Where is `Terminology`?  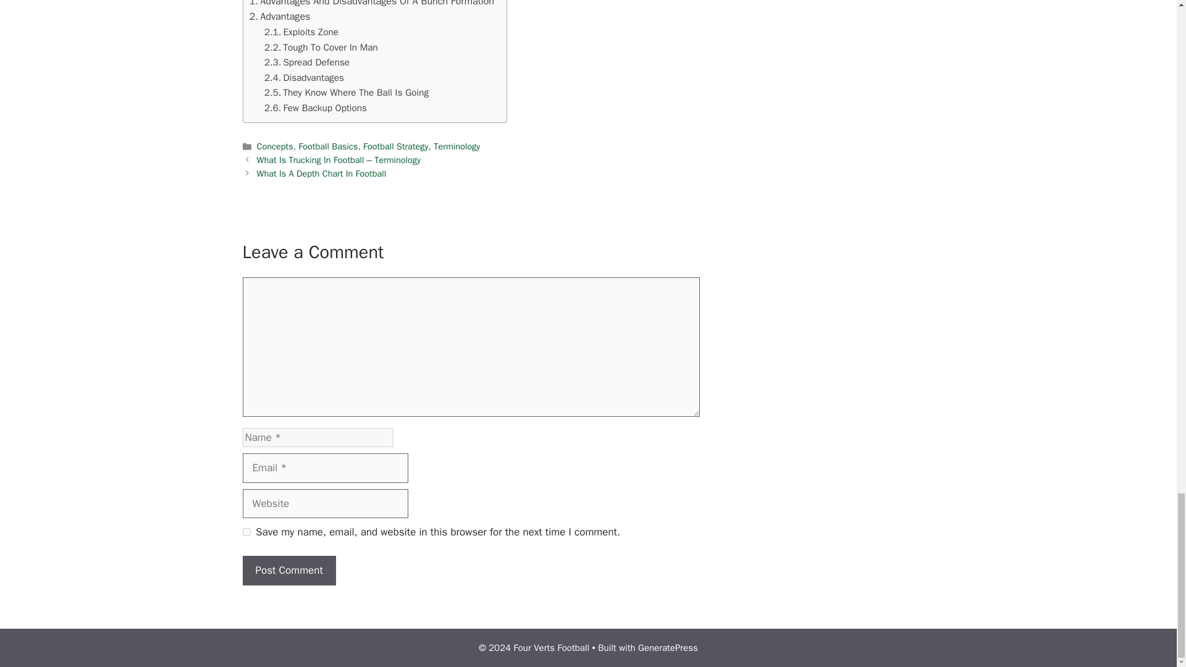 Terminology is located at coordinates (457, 146).